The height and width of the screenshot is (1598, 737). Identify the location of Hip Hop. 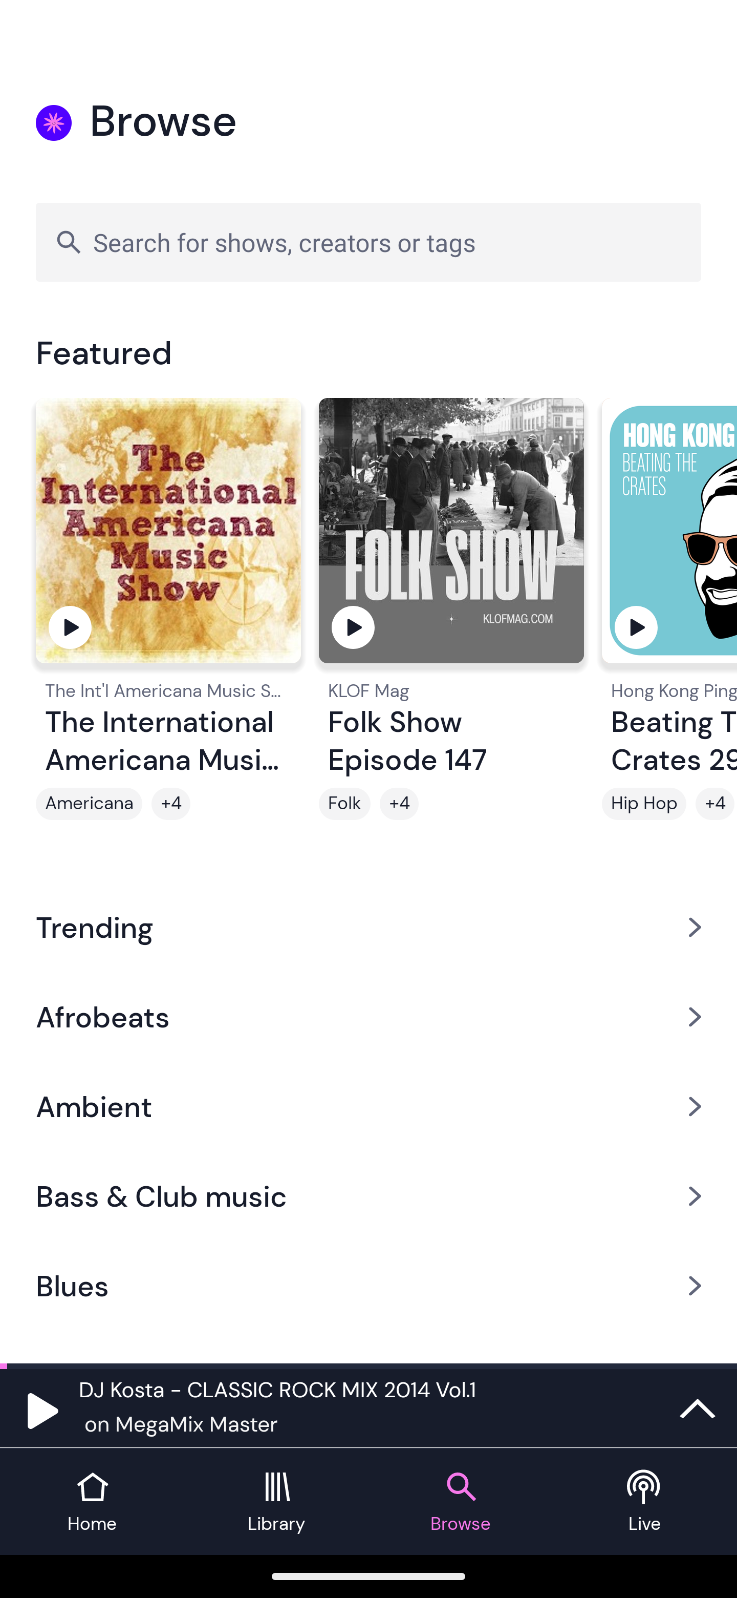
(644, 804).